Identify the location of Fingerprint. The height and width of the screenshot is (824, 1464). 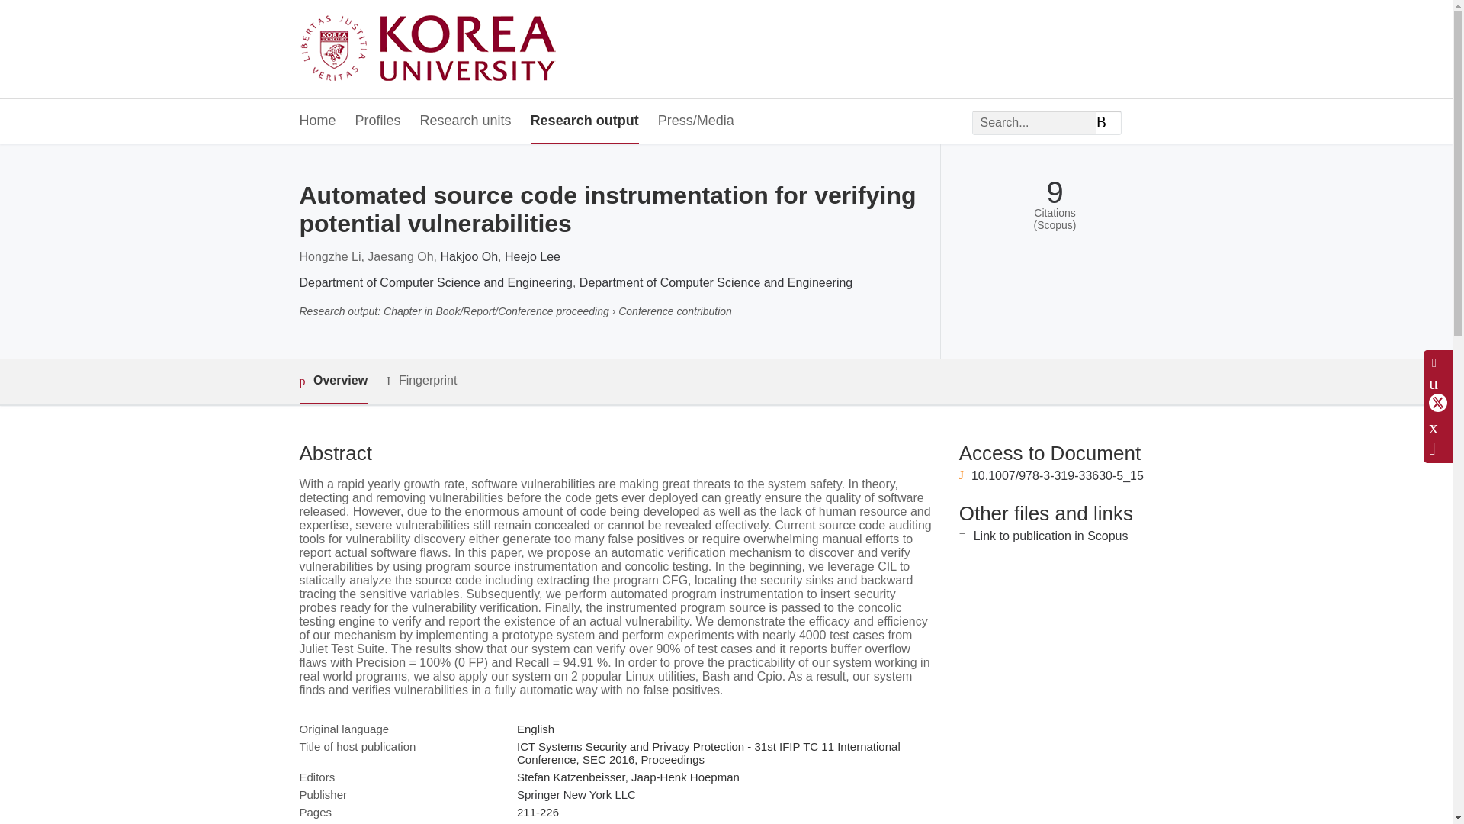
(421, 381).